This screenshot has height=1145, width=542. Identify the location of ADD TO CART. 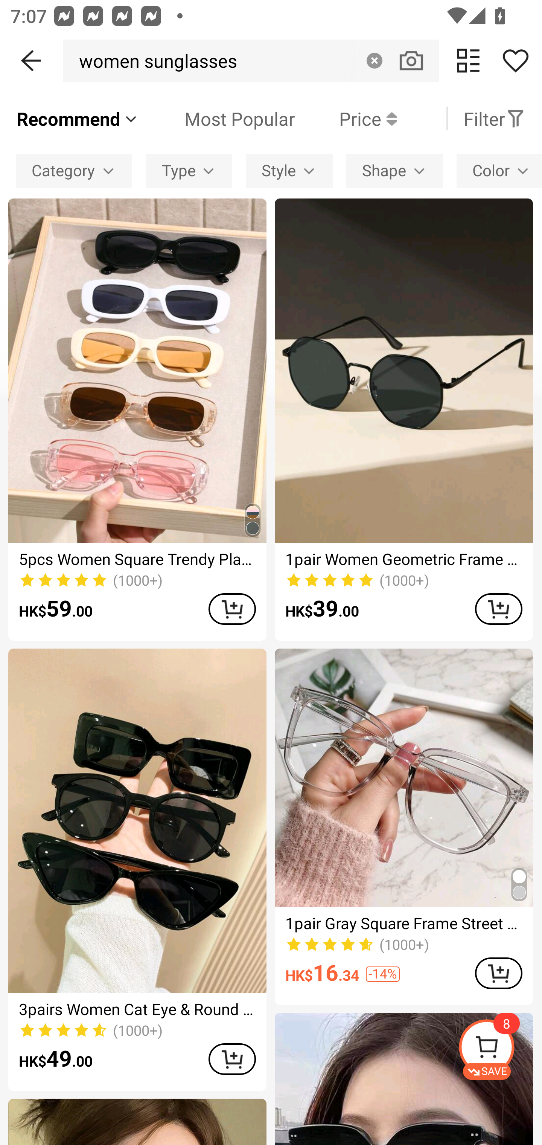
(498, 609).